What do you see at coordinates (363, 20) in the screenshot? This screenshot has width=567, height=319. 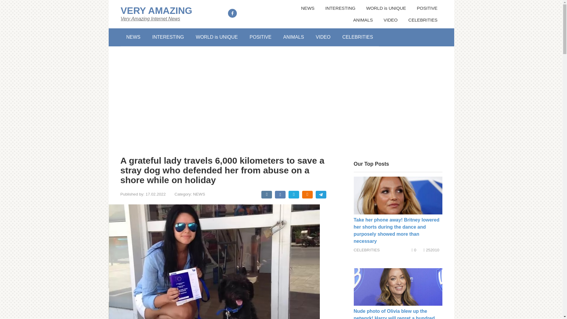 I see `ANIMALS` at bounding box center [363, 20].